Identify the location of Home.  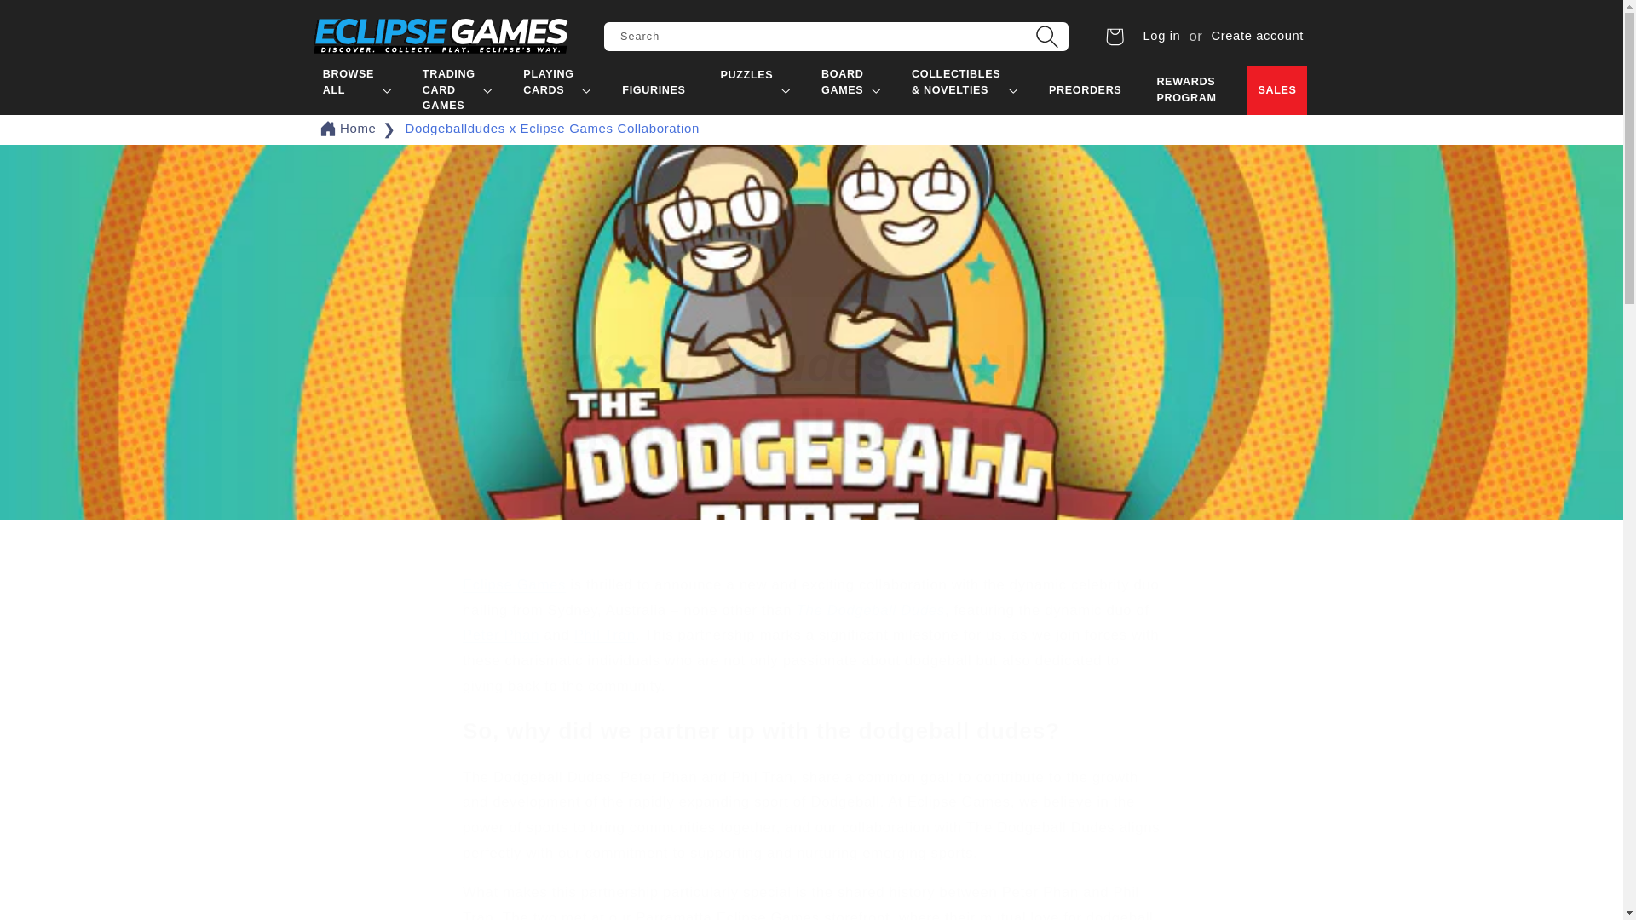
(358, 128).